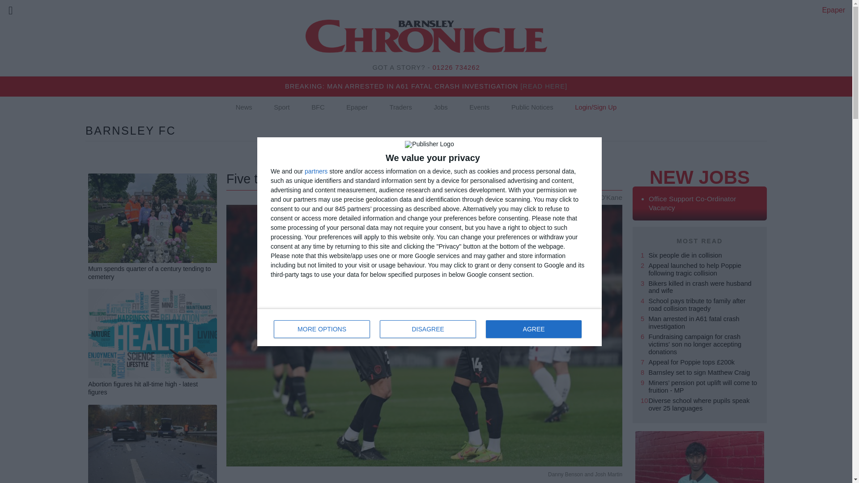 This screenshot has height=483, width=859. Describe the element at coordinates (318, 107) in the screenshot. I see `BFC` at that location.